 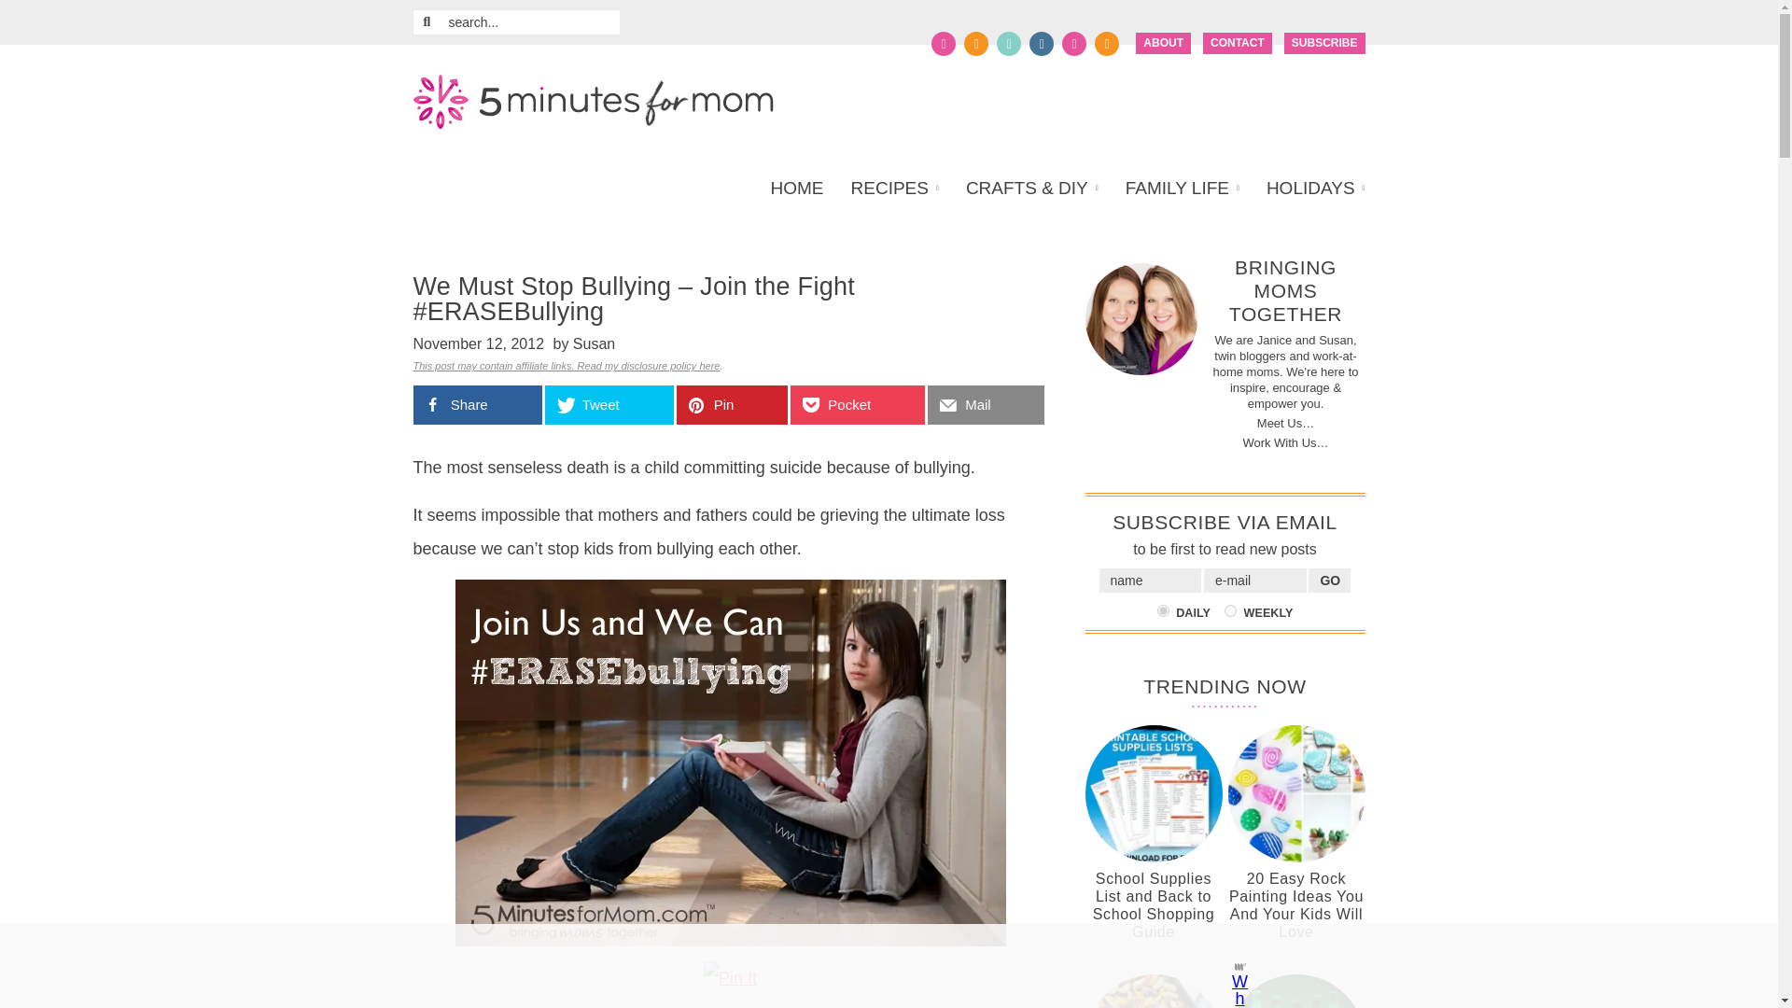 I want to click on ABOUT, so click(x=1163, y=43).